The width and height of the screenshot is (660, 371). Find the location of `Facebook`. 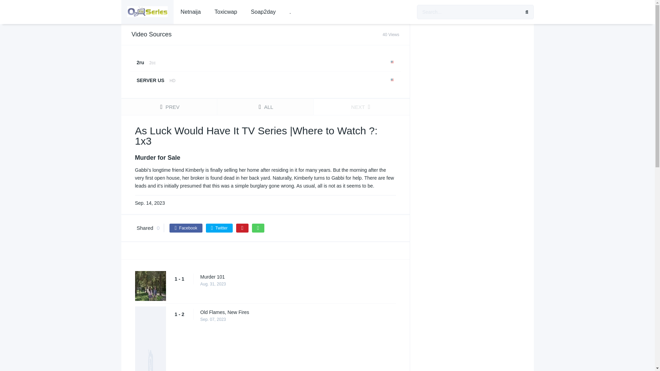

Facebook is located at coordinates (190, 12).